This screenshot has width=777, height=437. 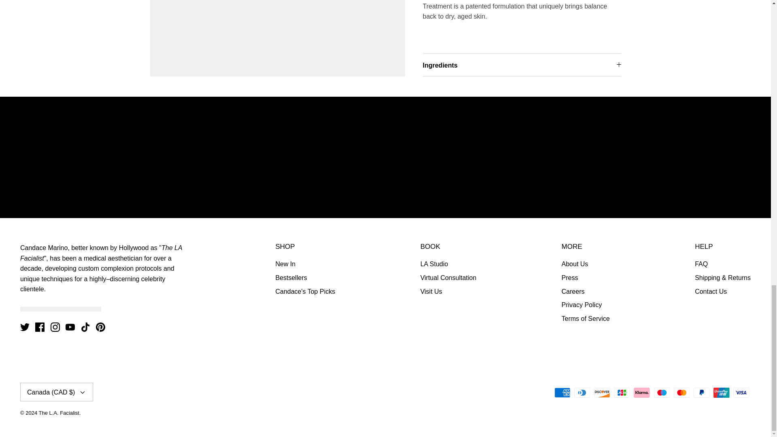 I want to click on Klarna, so click(x=642, y=392).